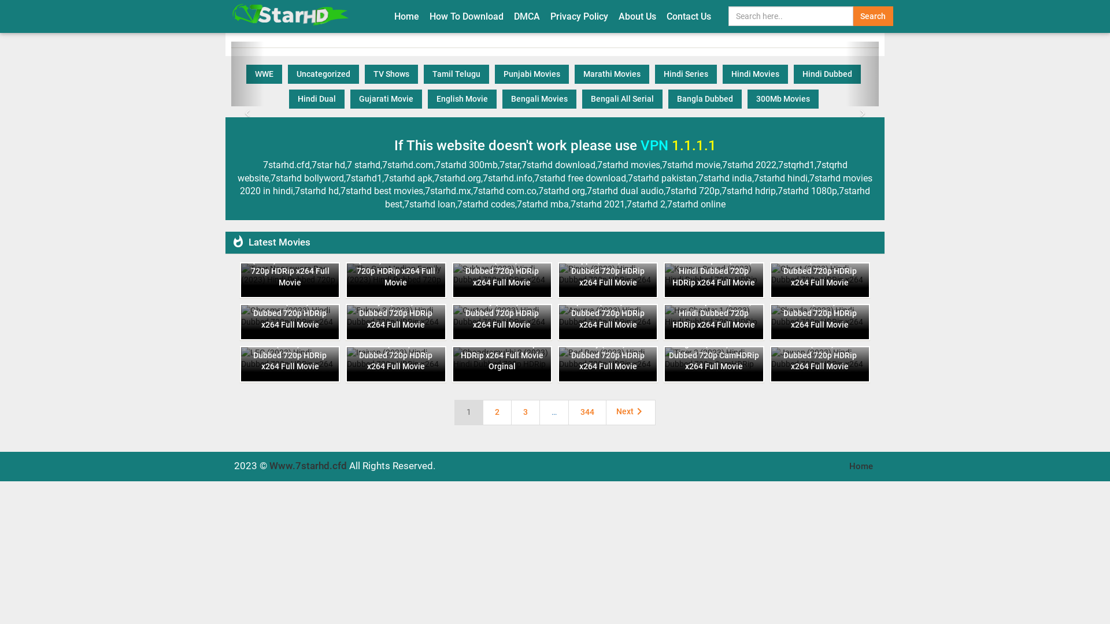  Describe the element at coordinates (462, 99) in the screenshot. I see `English Movie` at that location.